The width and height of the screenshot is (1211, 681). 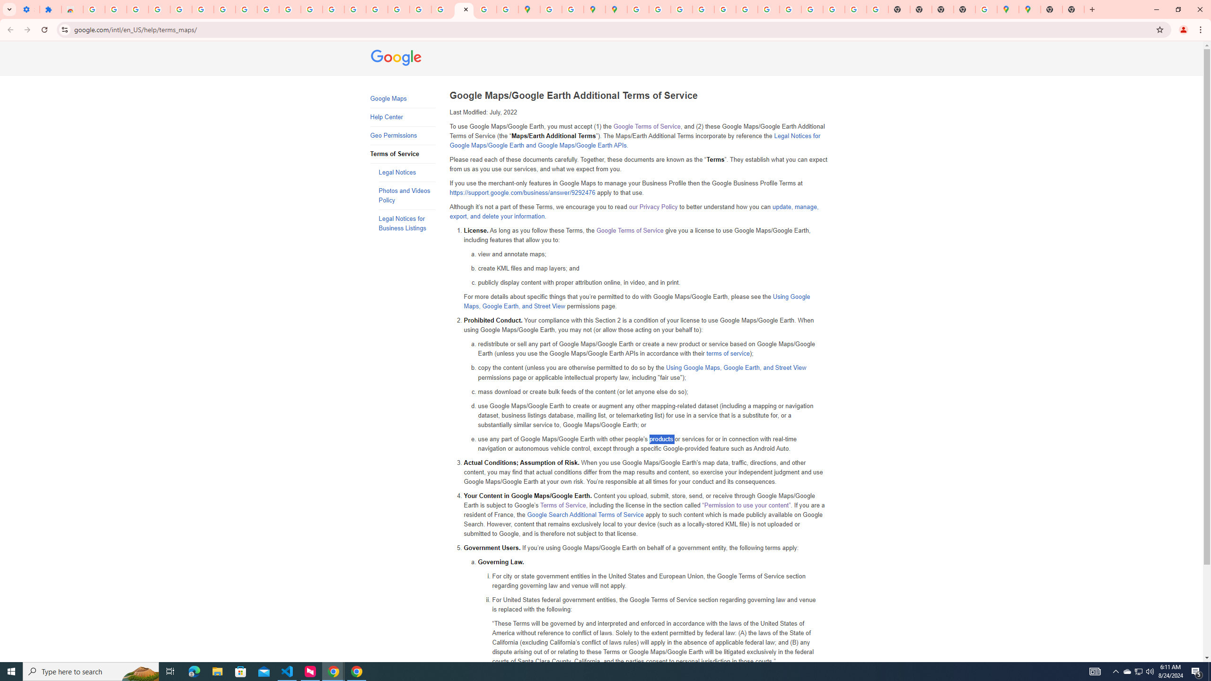 What do you see at coordinates (1008, 9) in the screenshot?
I see `Google Maps` at bounding box center [1008, 9].